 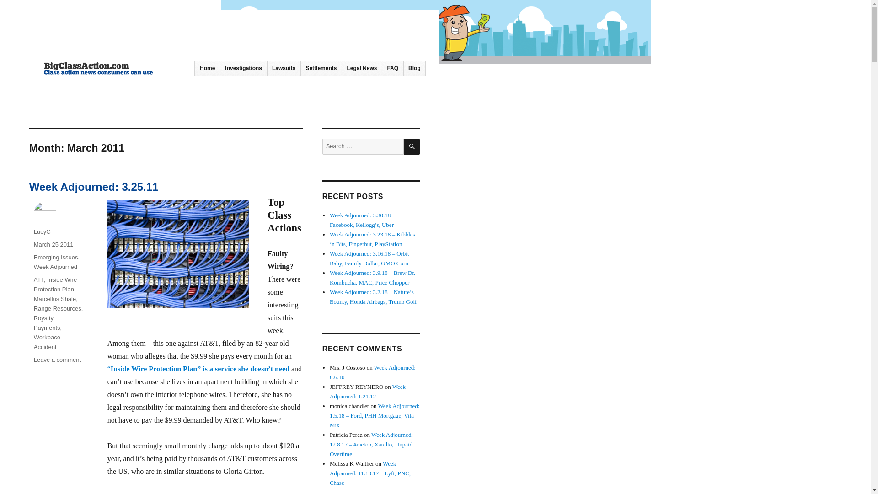 What do you see at coordinates (102, 90) in the screenshot?
I see `Class Action News Blog` at bounding box center [102, 90].